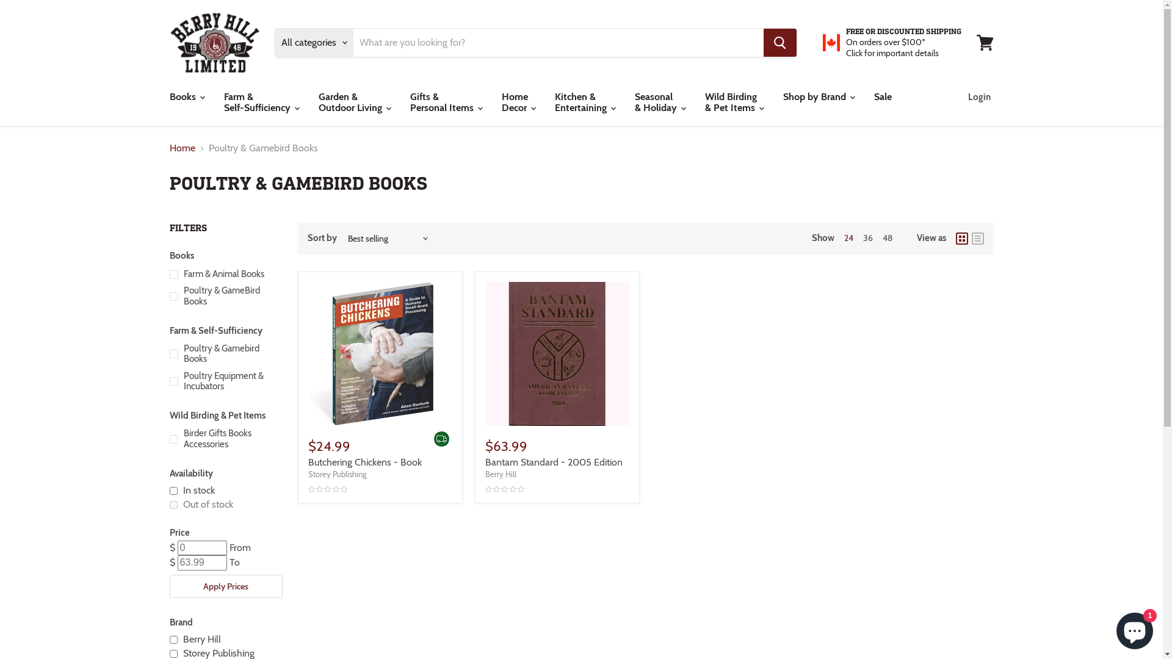 This screenshot has width=1172, height=659. Describe the element at coordinates (183, 148) in the screenshot. I see `Home` at that location.